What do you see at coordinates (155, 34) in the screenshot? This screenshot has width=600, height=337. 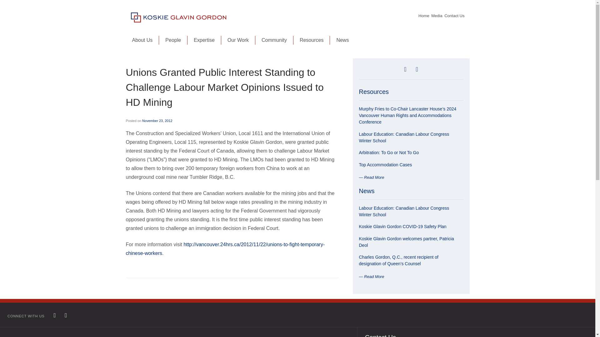 I see `Koskie Glavin Gordon` at bounding box center [155, 34].